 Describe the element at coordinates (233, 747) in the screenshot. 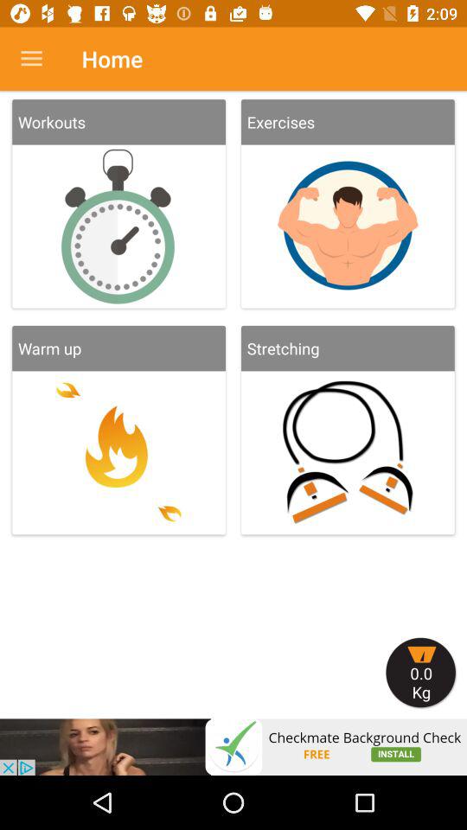

I see `opens the advertisement` at that location.